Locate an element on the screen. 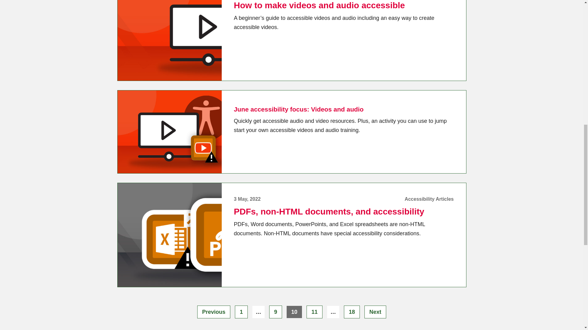  PDFs, non-HTML documents, and accessibility is located at coordinates (241, 312).